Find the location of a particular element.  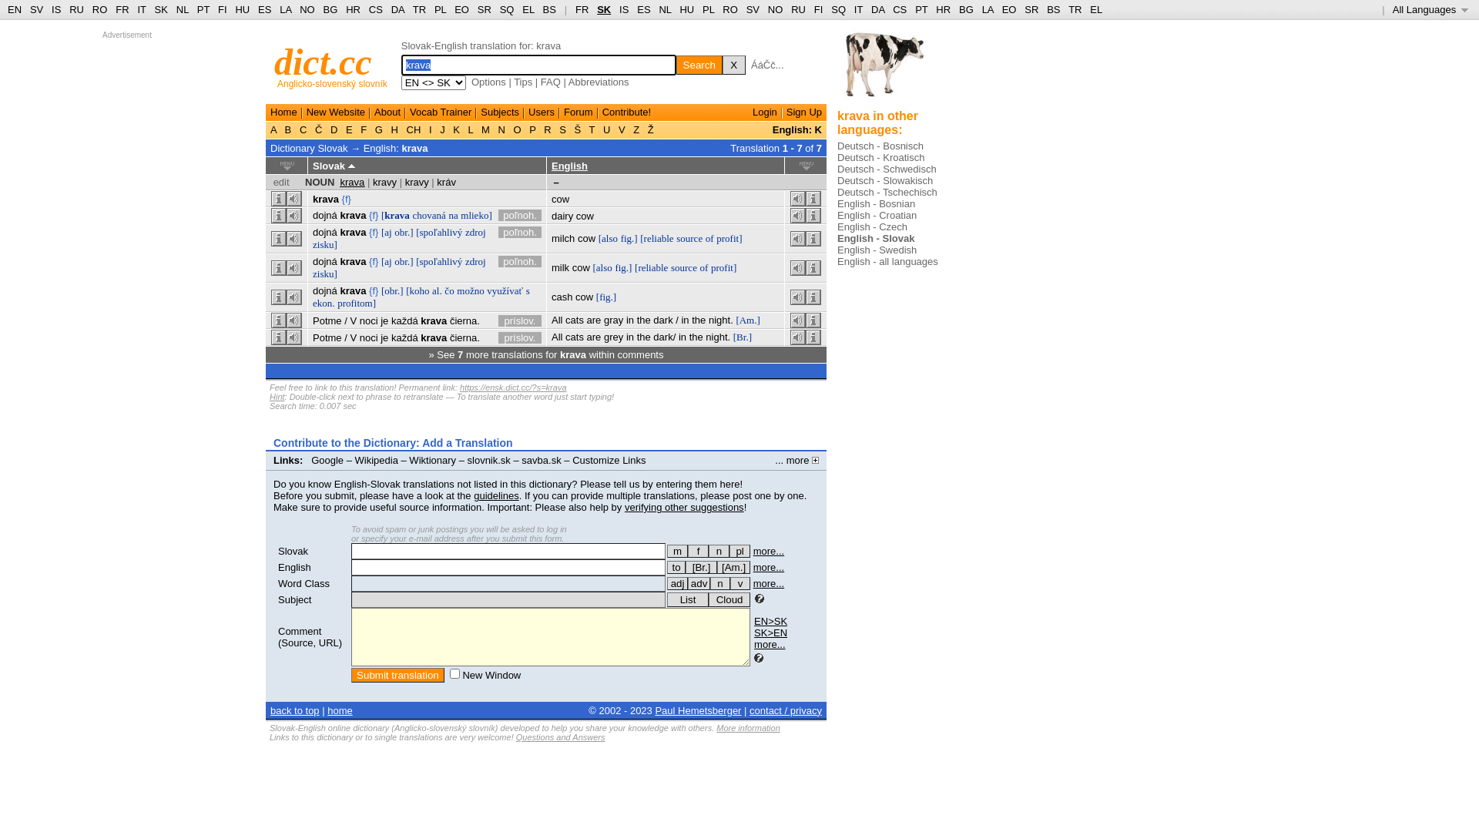

BG is located at coordinates (966, 9).